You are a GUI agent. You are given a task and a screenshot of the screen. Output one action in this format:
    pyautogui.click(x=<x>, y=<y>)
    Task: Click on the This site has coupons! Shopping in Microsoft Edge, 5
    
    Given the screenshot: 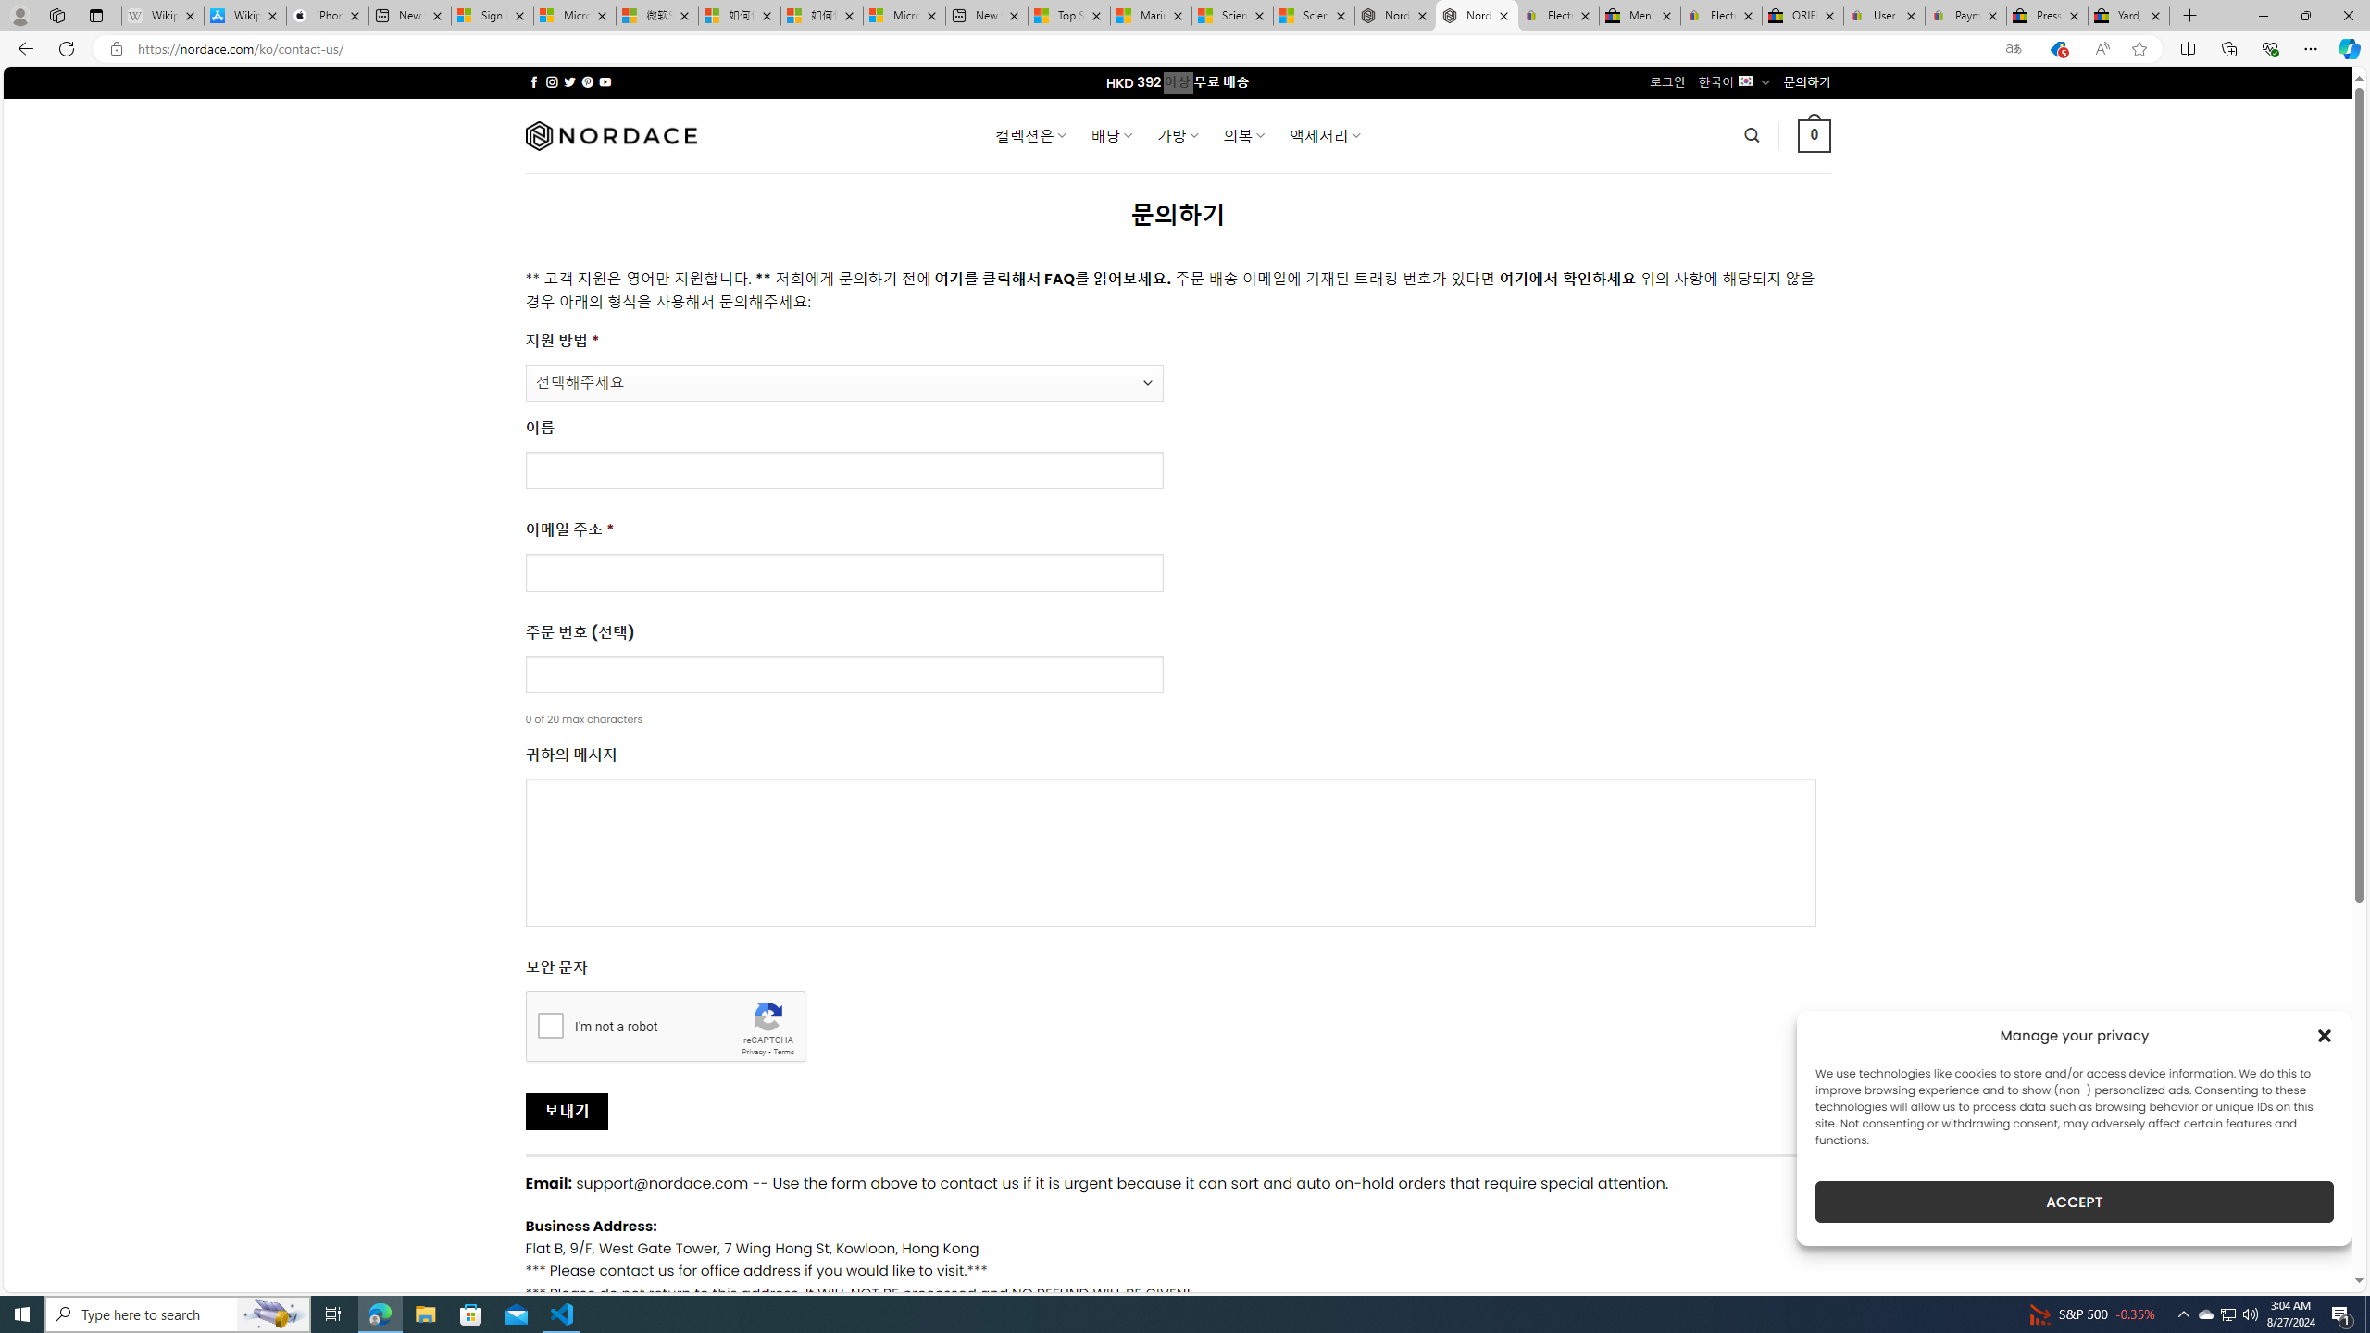 What is the action you would take?
    pyautogui.click(x=2057, y=49)
    